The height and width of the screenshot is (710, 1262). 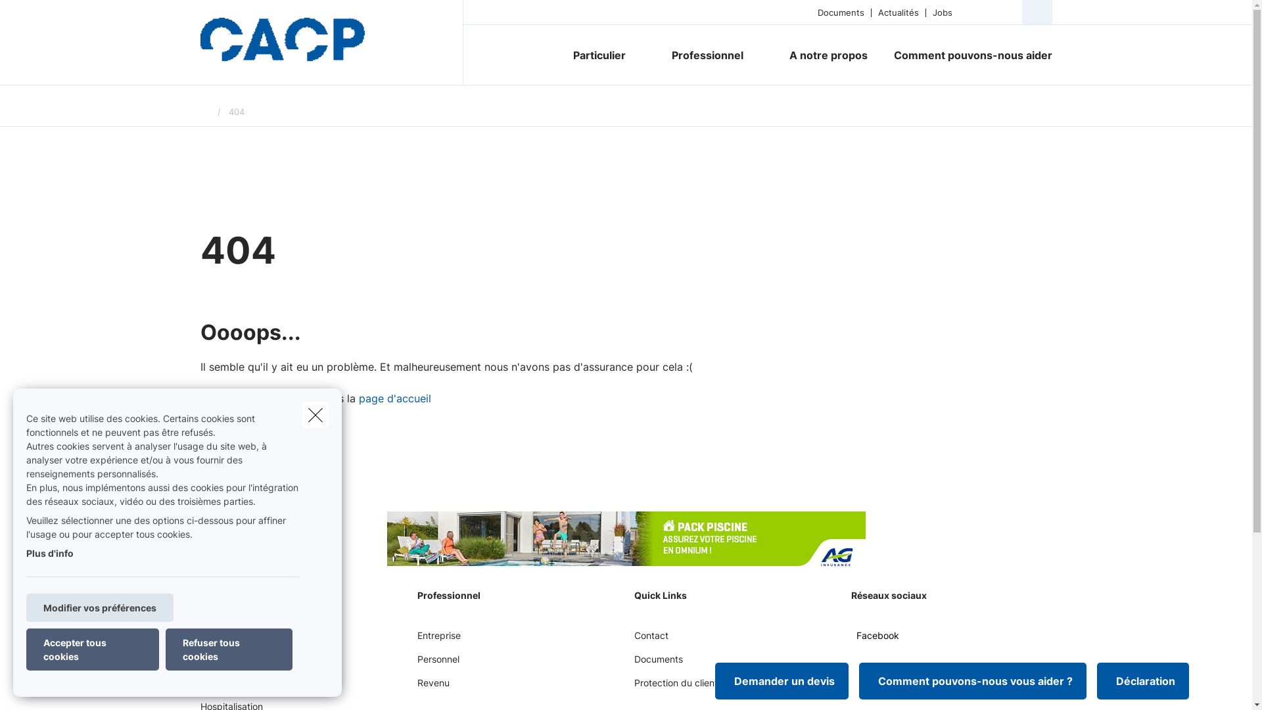 I want to click on Famille et protection juridique, so click(x=263, y=688).